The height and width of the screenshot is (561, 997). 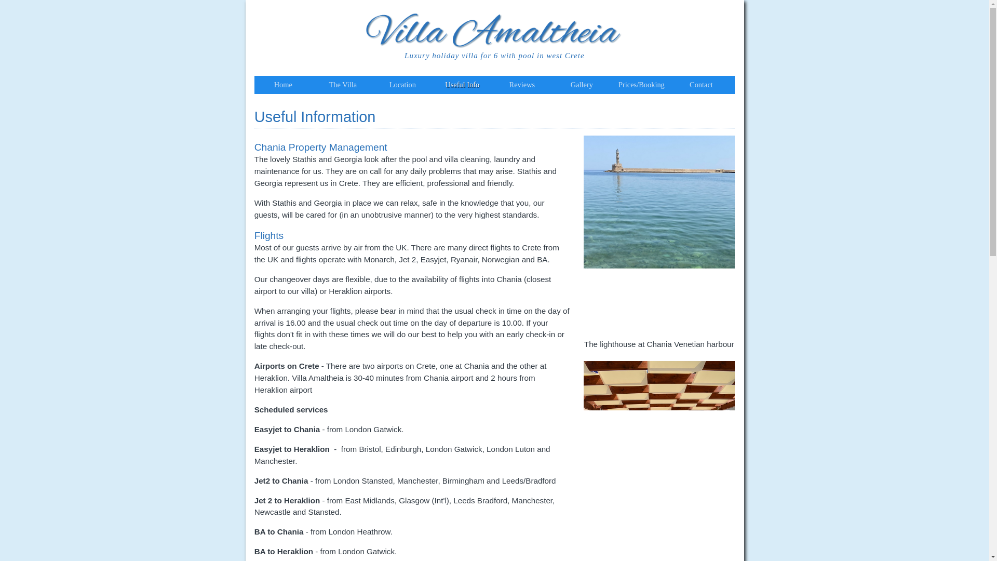 I want to click on Photos of Villa Amaltheia, so click(x=582, y=84).